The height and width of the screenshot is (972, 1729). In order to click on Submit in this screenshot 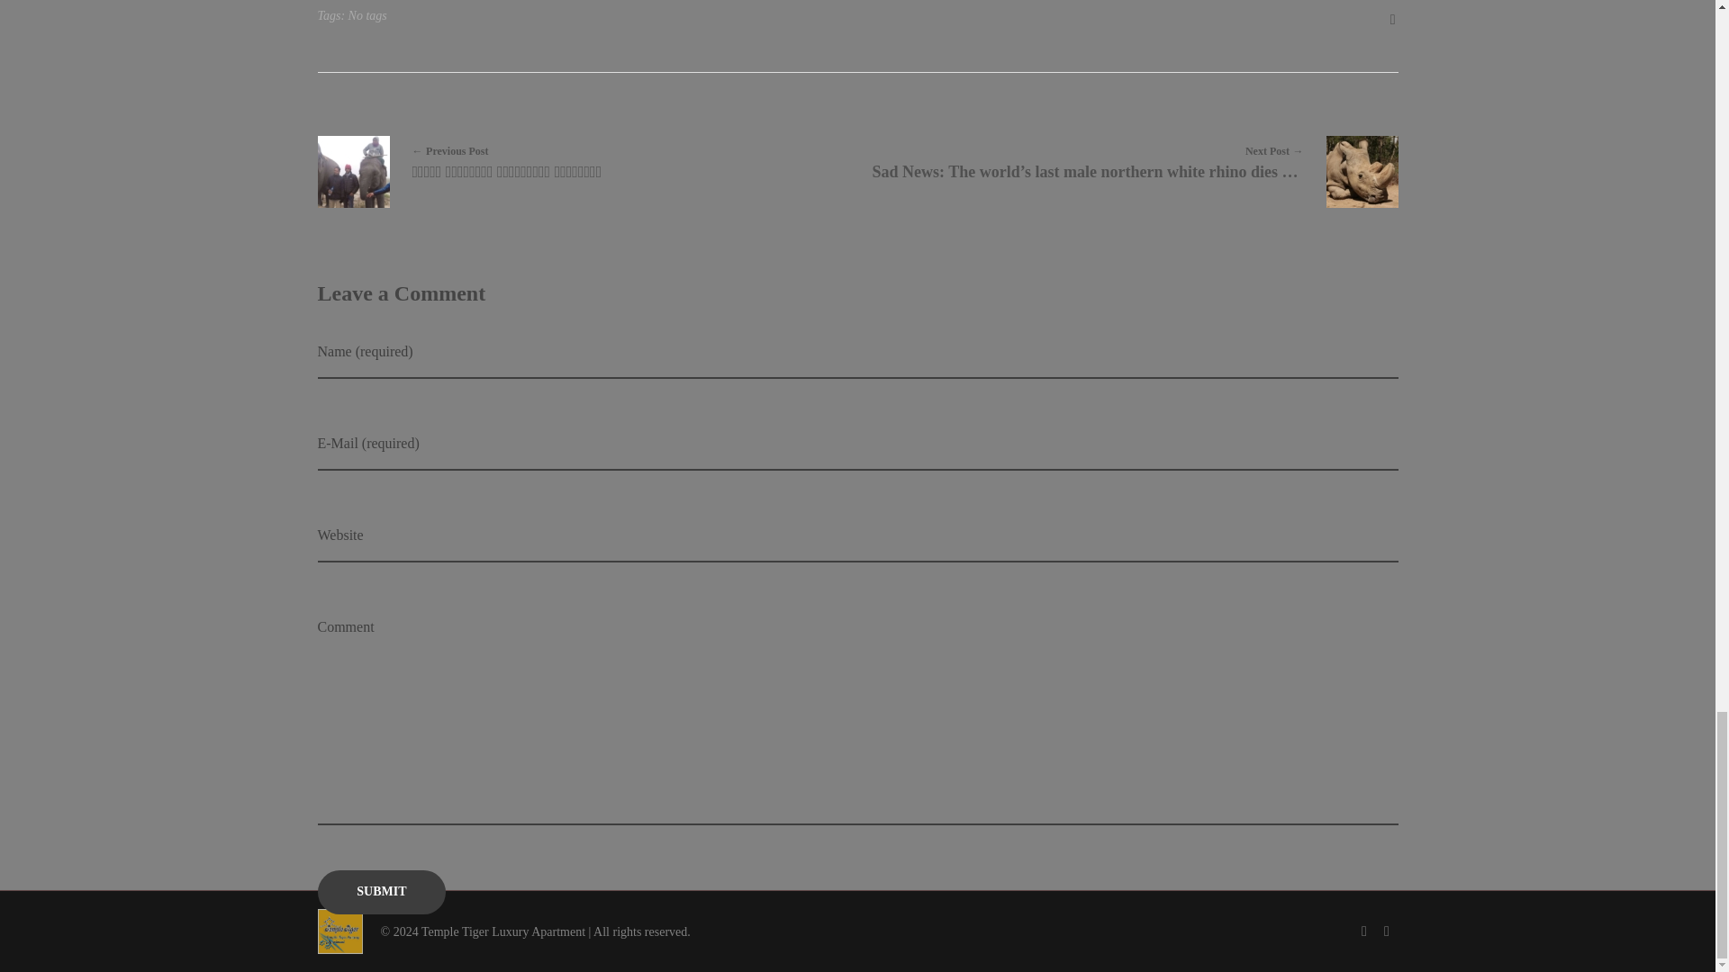, I will do `click(381, 892)`.